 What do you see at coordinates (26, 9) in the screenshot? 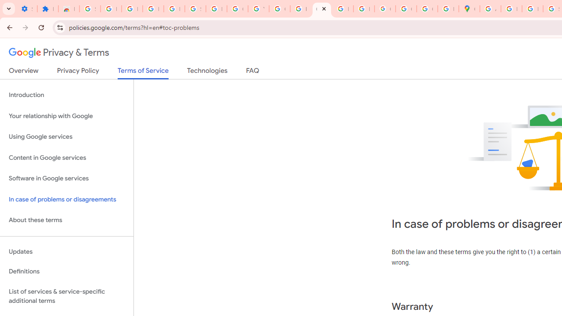
I see `Settings - On startup` at bounding box center [26, 9].